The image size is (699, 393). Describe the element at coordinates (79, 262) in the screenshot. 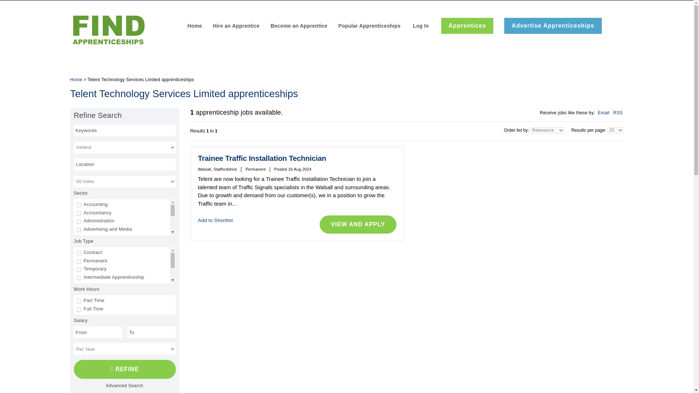

I see `30` at that location.